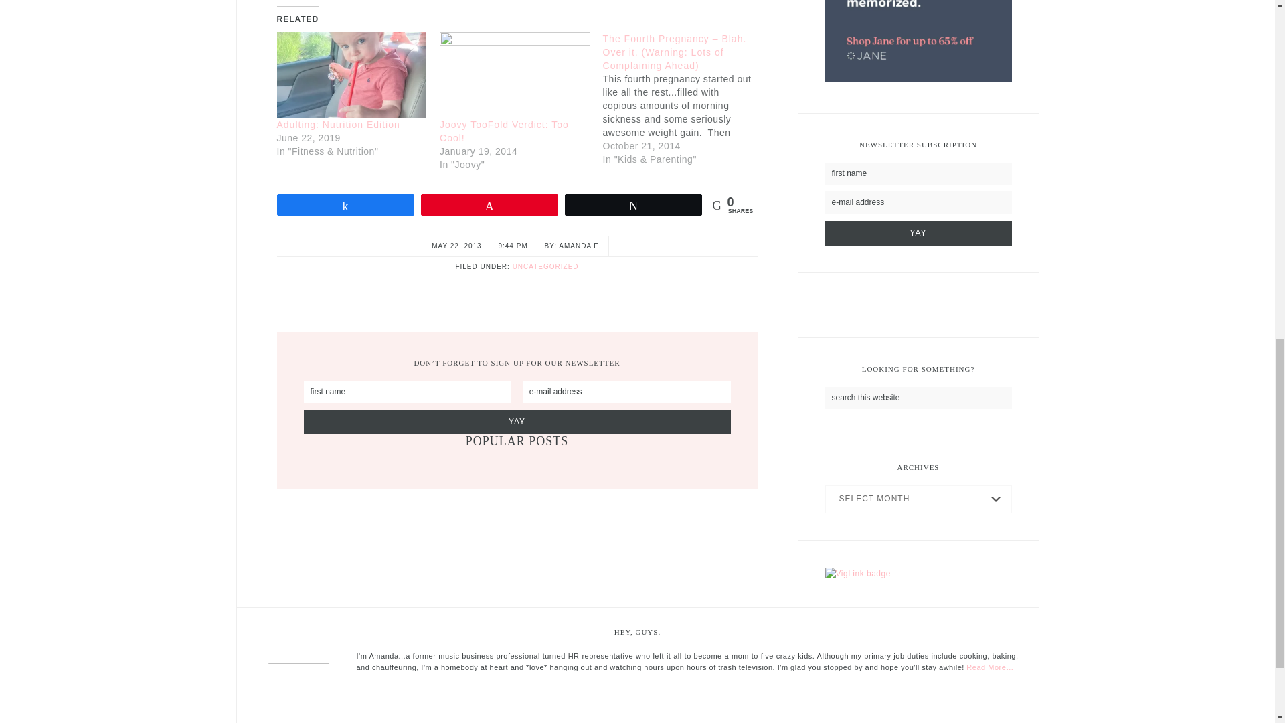 The width and height of the screenshot is (1285, 723). What do you see at coordinates (857, 574) in the screenshot?
I see `Links monetized by VigLink` at bounding box center [857, 574].